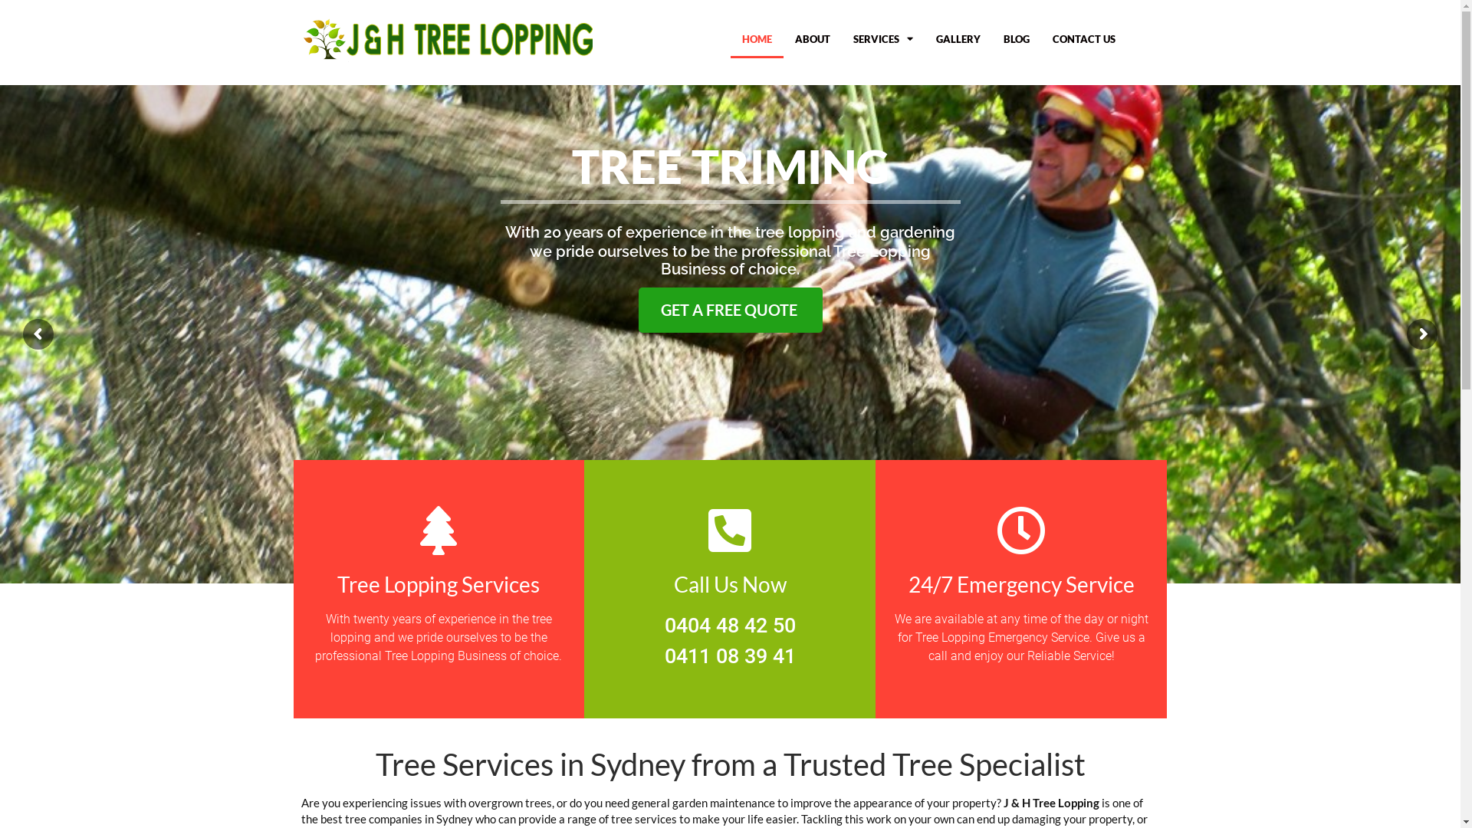 The width and height of the screenshot is (1472, 828). Describe the element at coordinates (958, 39) in the screenshot. I see `GALLERY` at that location.